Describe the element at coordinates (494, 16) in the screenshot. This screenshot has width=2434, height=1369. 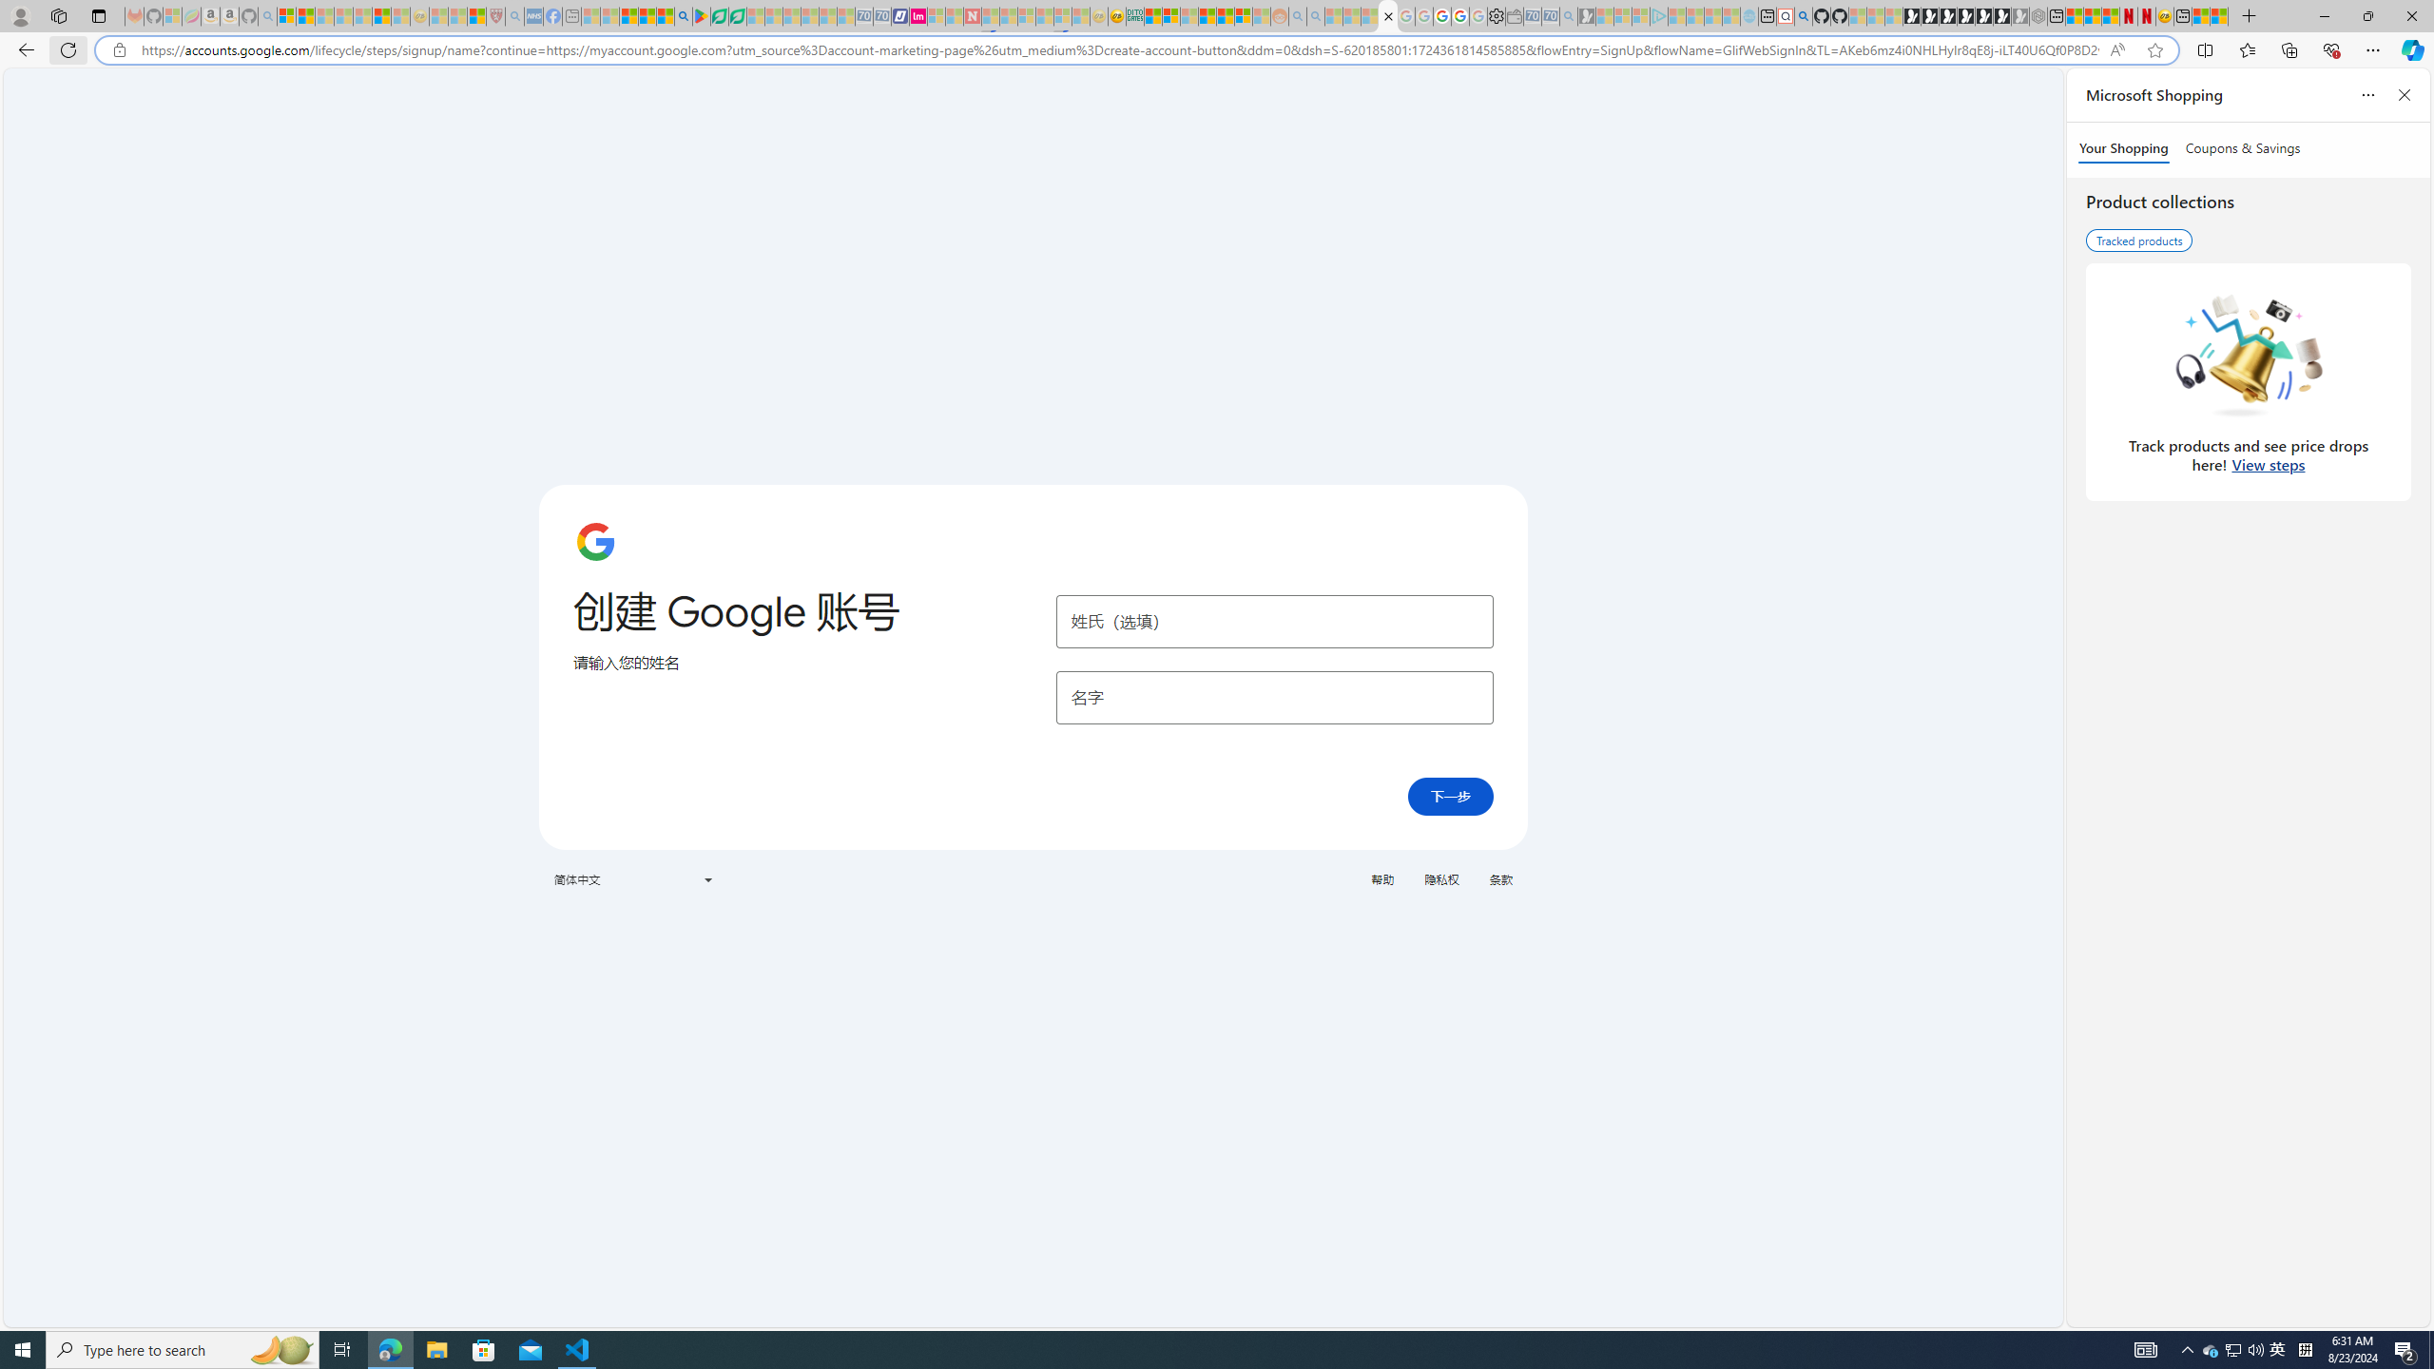
I see `Robert H. Shmerling, MD - Harvard Health - Sleeping` at that location.